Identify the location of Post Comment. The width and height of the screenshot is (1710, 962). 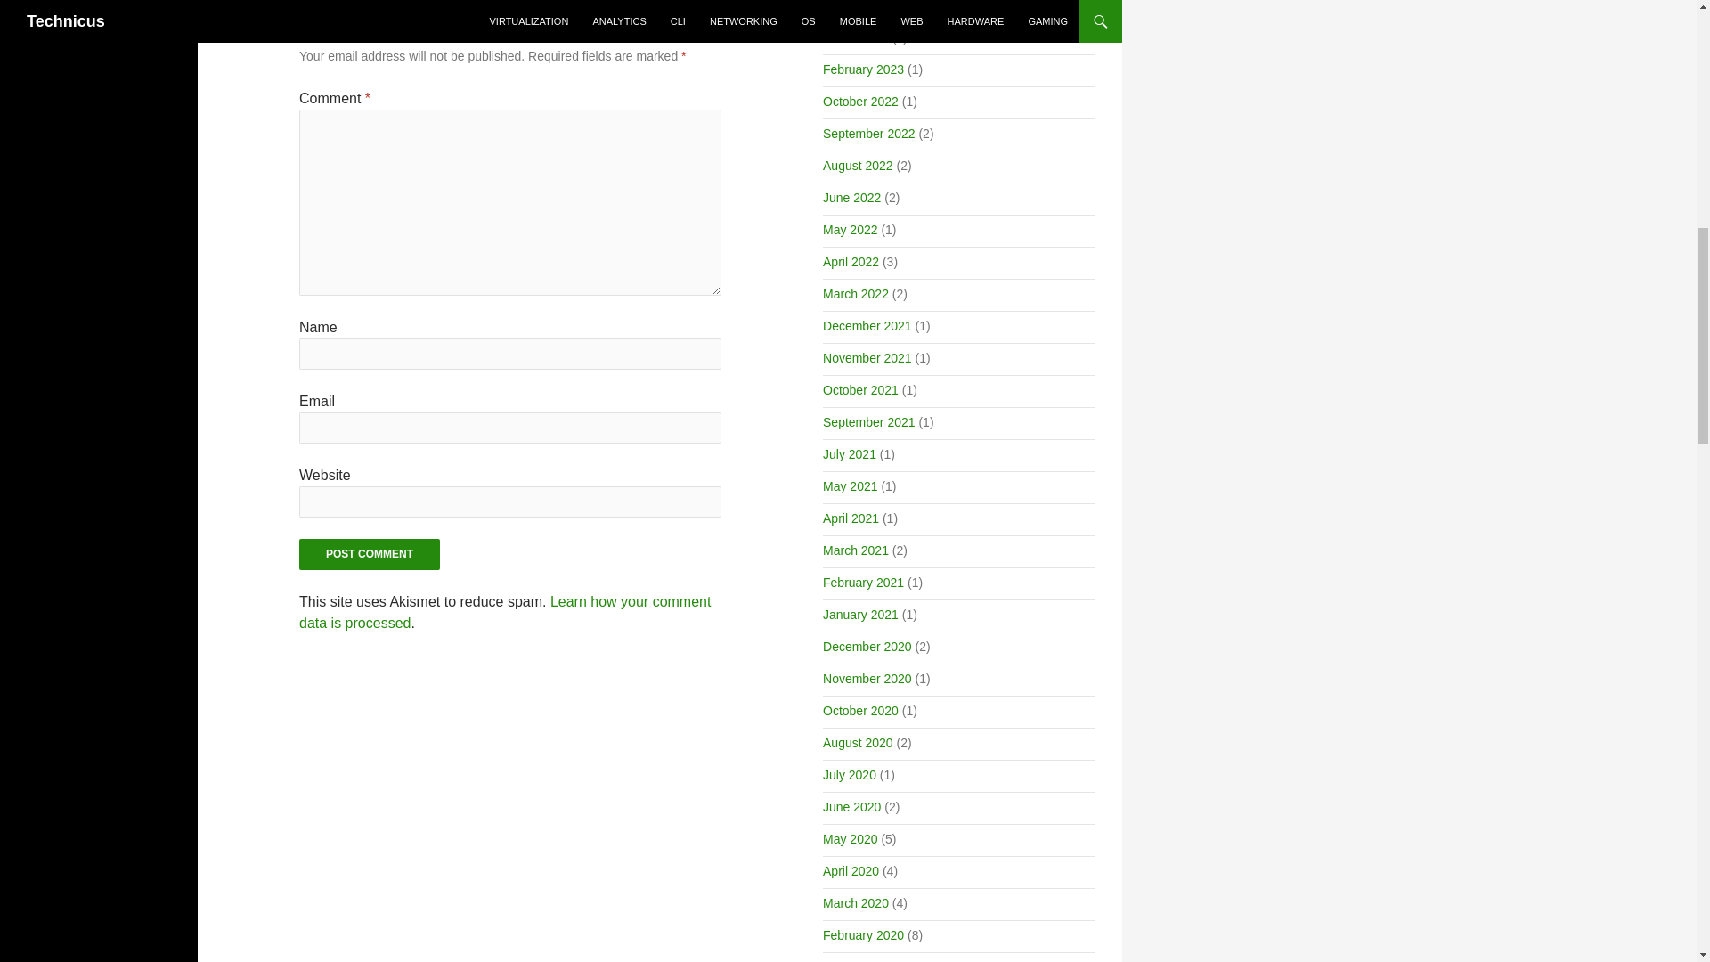
(369, 554).